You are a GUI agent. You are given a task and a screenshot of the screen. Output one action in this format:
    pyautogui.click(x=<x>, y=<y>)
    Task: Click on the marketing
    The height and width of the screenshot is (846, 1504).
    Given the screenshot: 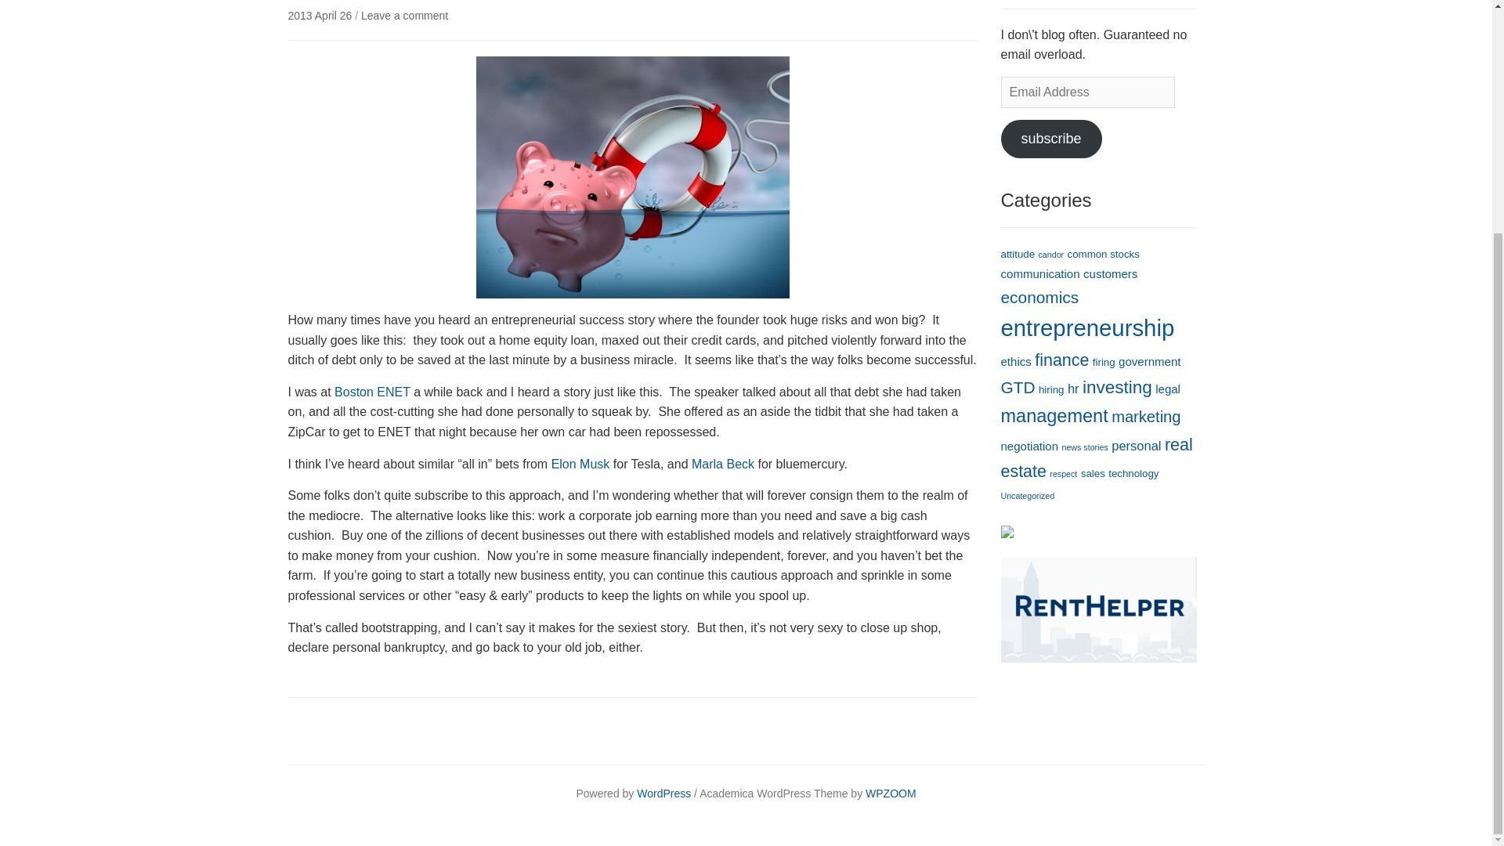 What is the action you would take?
    pyautogui.click(x=1145, y=417)
    